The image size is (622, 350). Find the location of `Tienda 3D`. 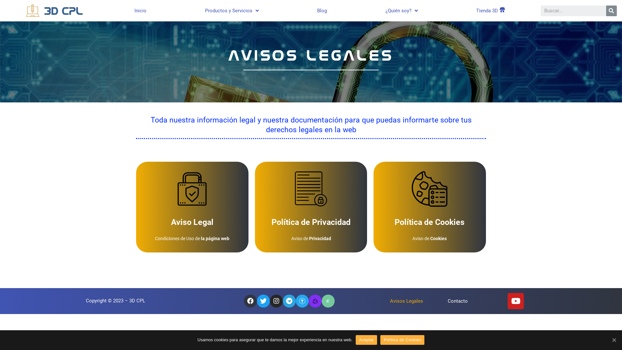

Tienda 3D is located at coordinates (490, 11).